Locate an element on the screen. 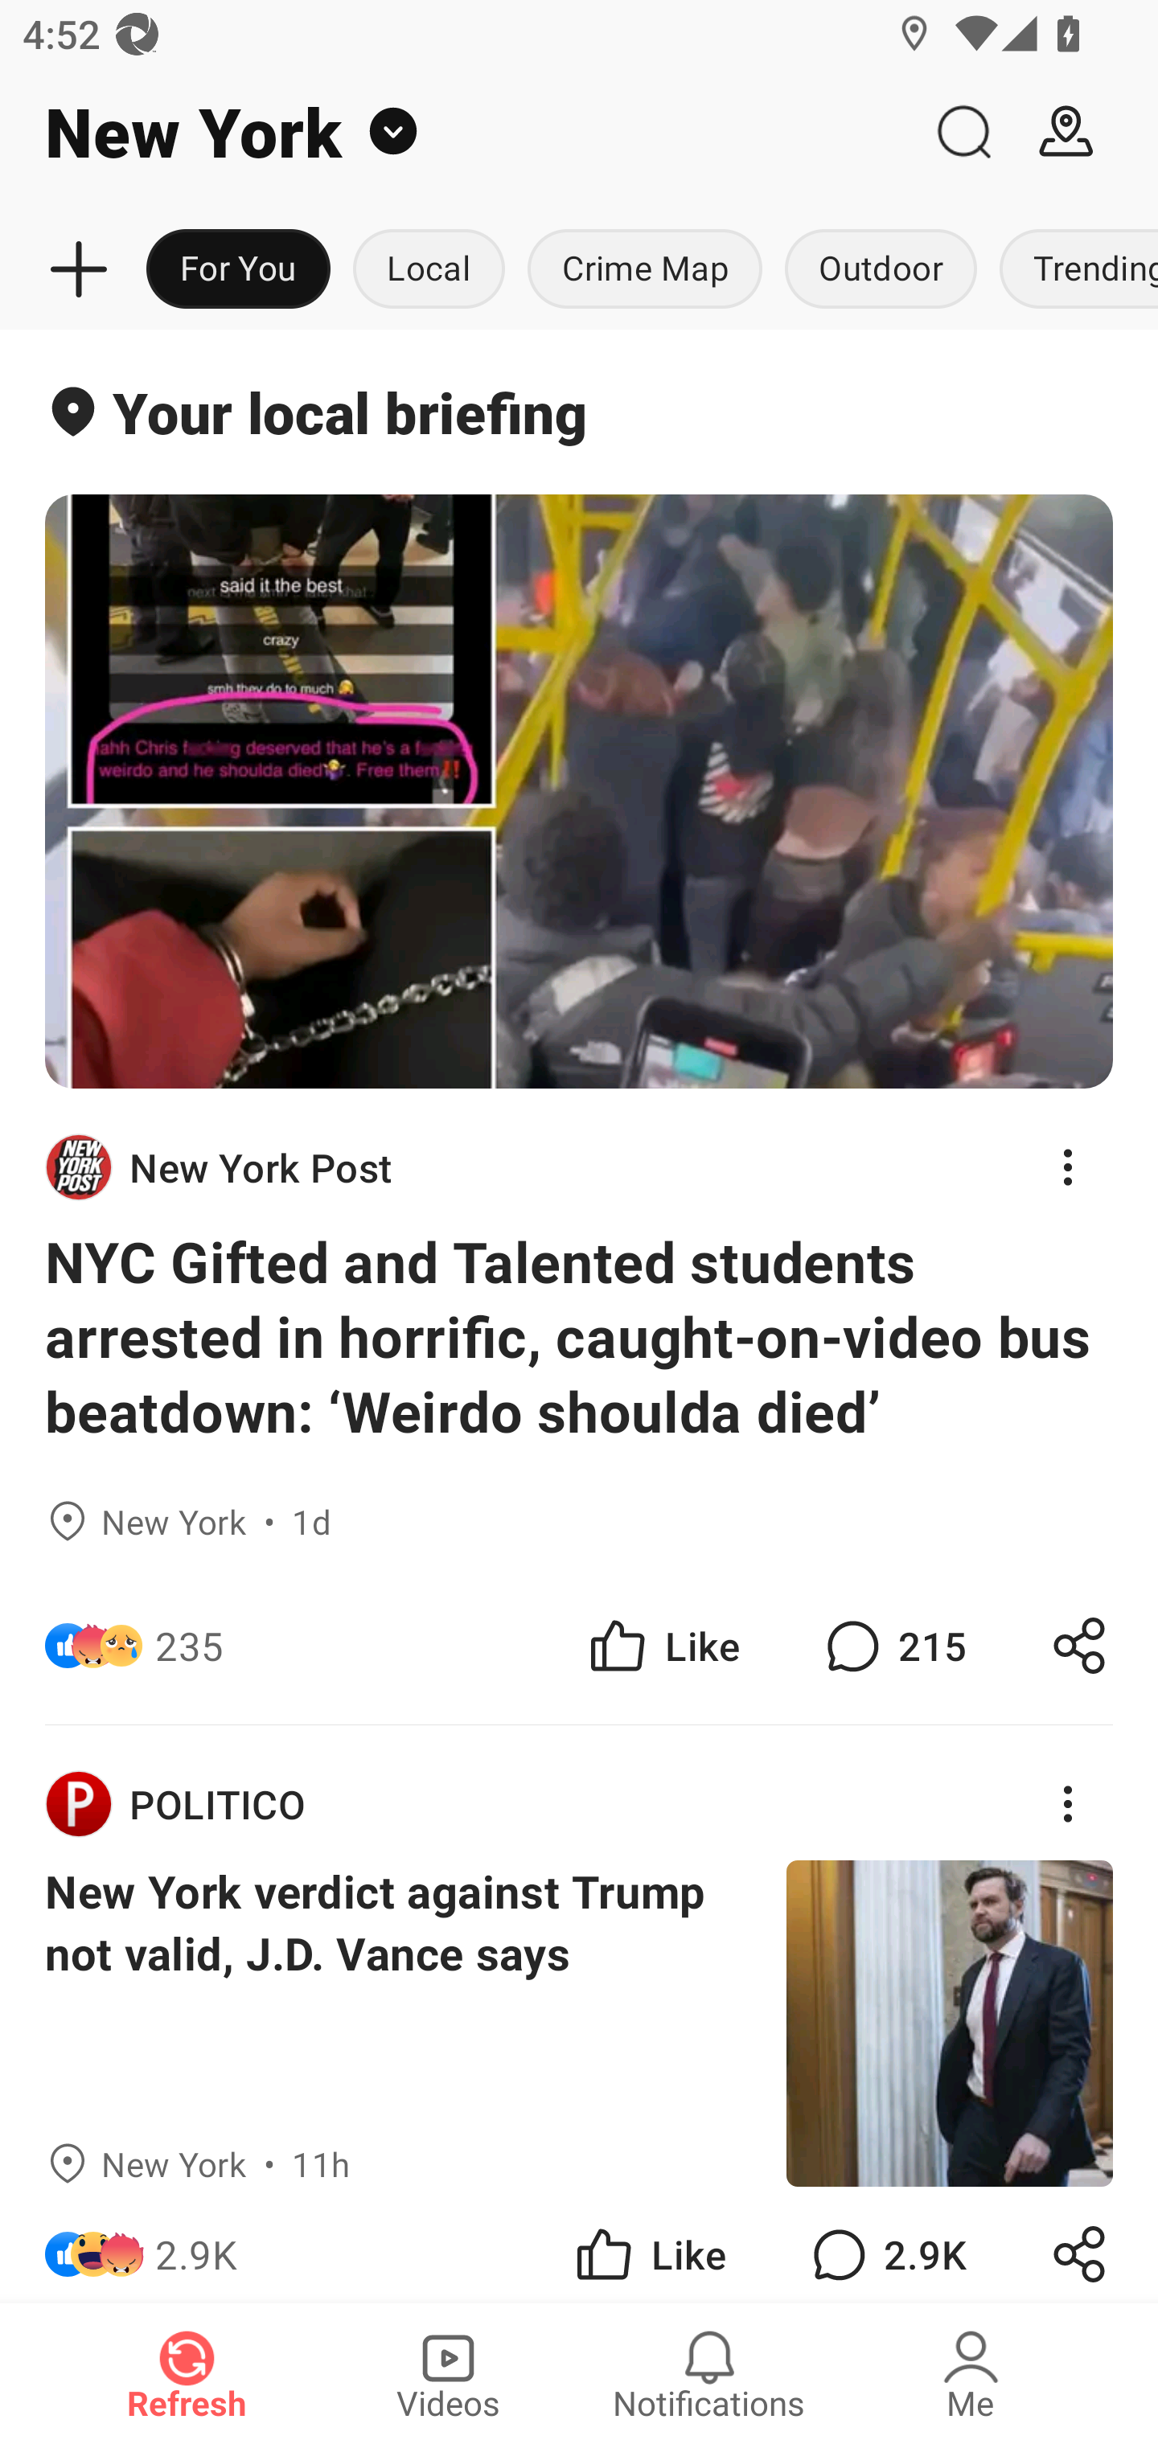 The height and width of the screenshot is (2444, 1158). New York is located at coordinates (456, 132).